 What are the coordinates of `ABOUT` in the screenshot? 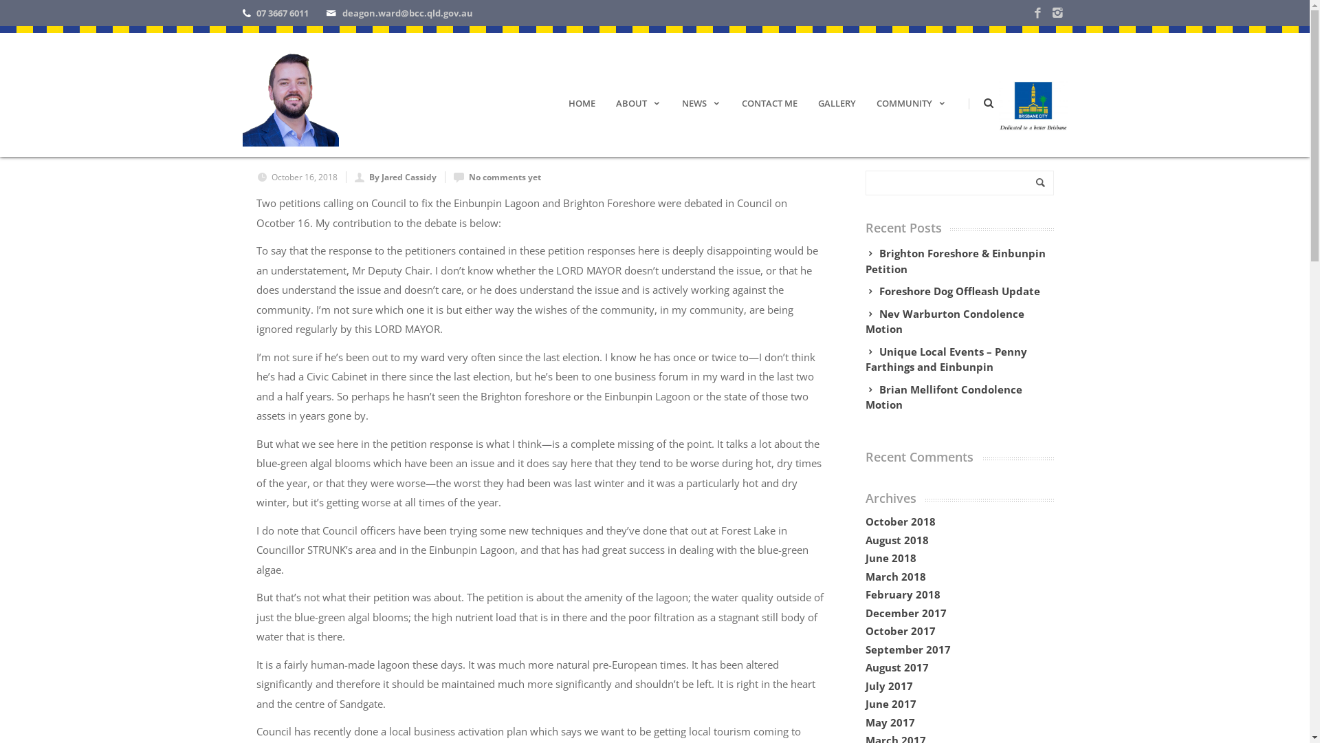 It's located at (638, 102).